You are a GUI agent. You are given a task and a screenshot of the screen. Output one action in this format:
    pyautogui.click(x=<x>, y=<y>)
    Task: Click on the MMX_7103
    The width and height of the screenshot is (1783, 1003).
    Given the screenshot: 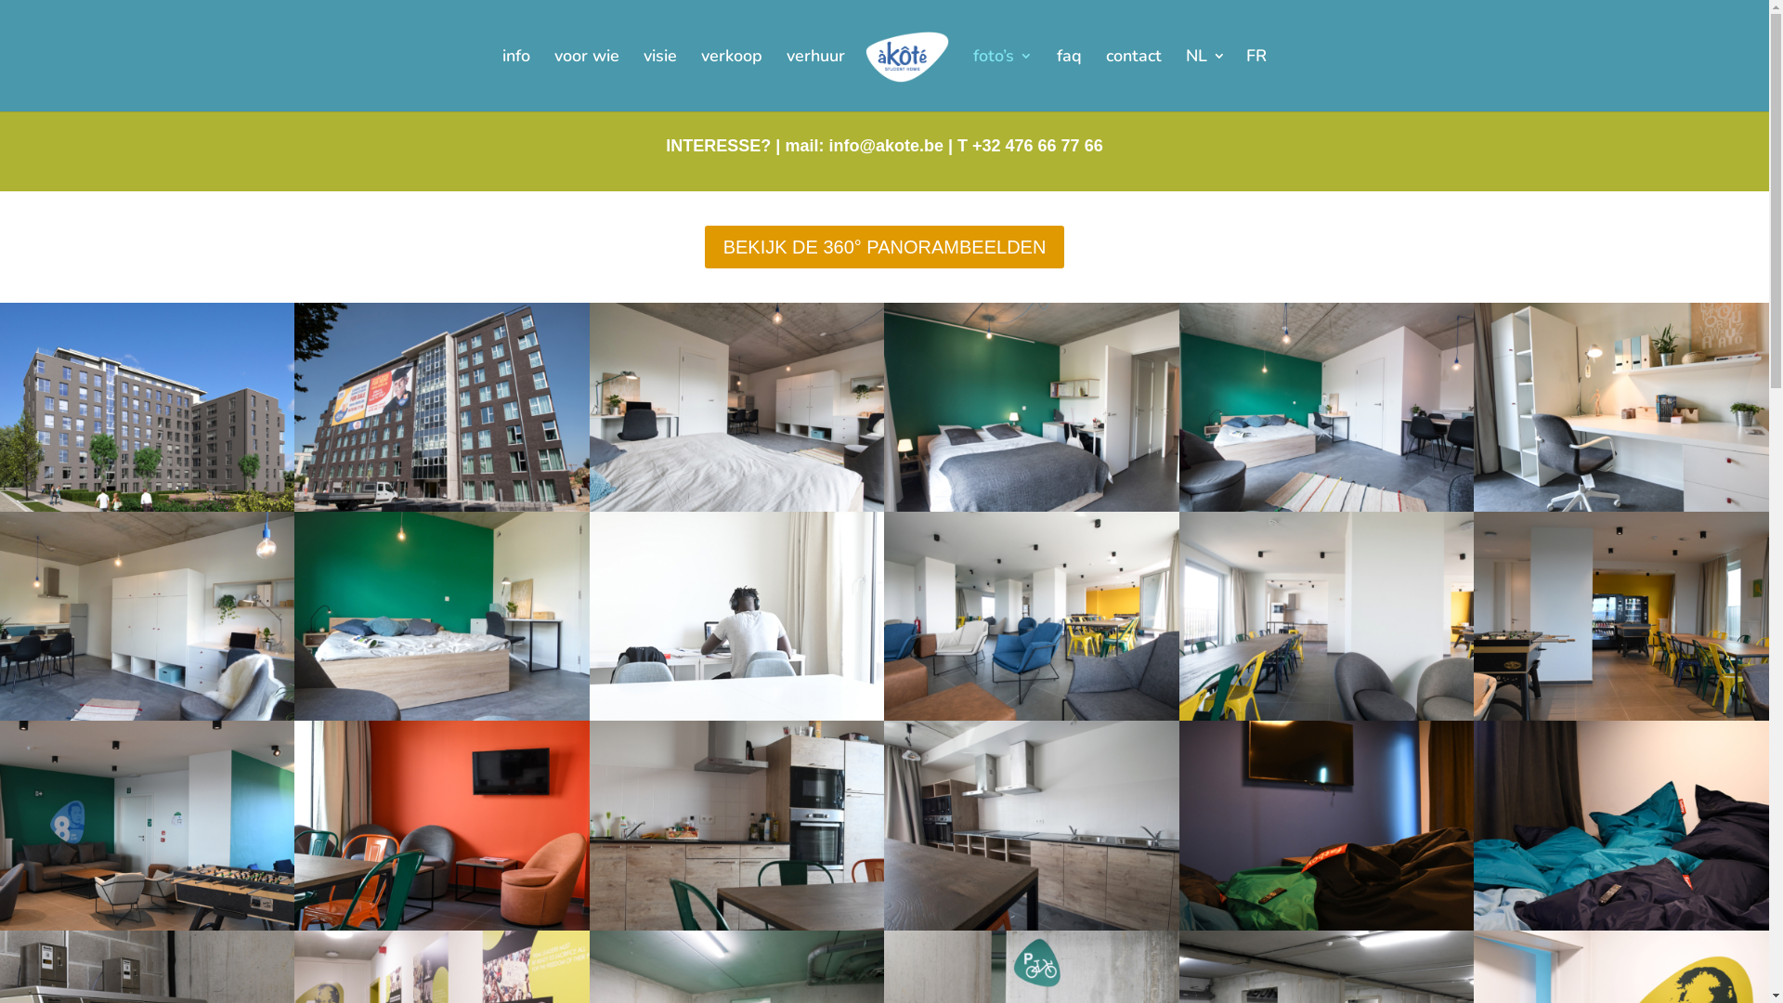 What is the action you would take?
    pyautogui.click(x=147, y=926)
    